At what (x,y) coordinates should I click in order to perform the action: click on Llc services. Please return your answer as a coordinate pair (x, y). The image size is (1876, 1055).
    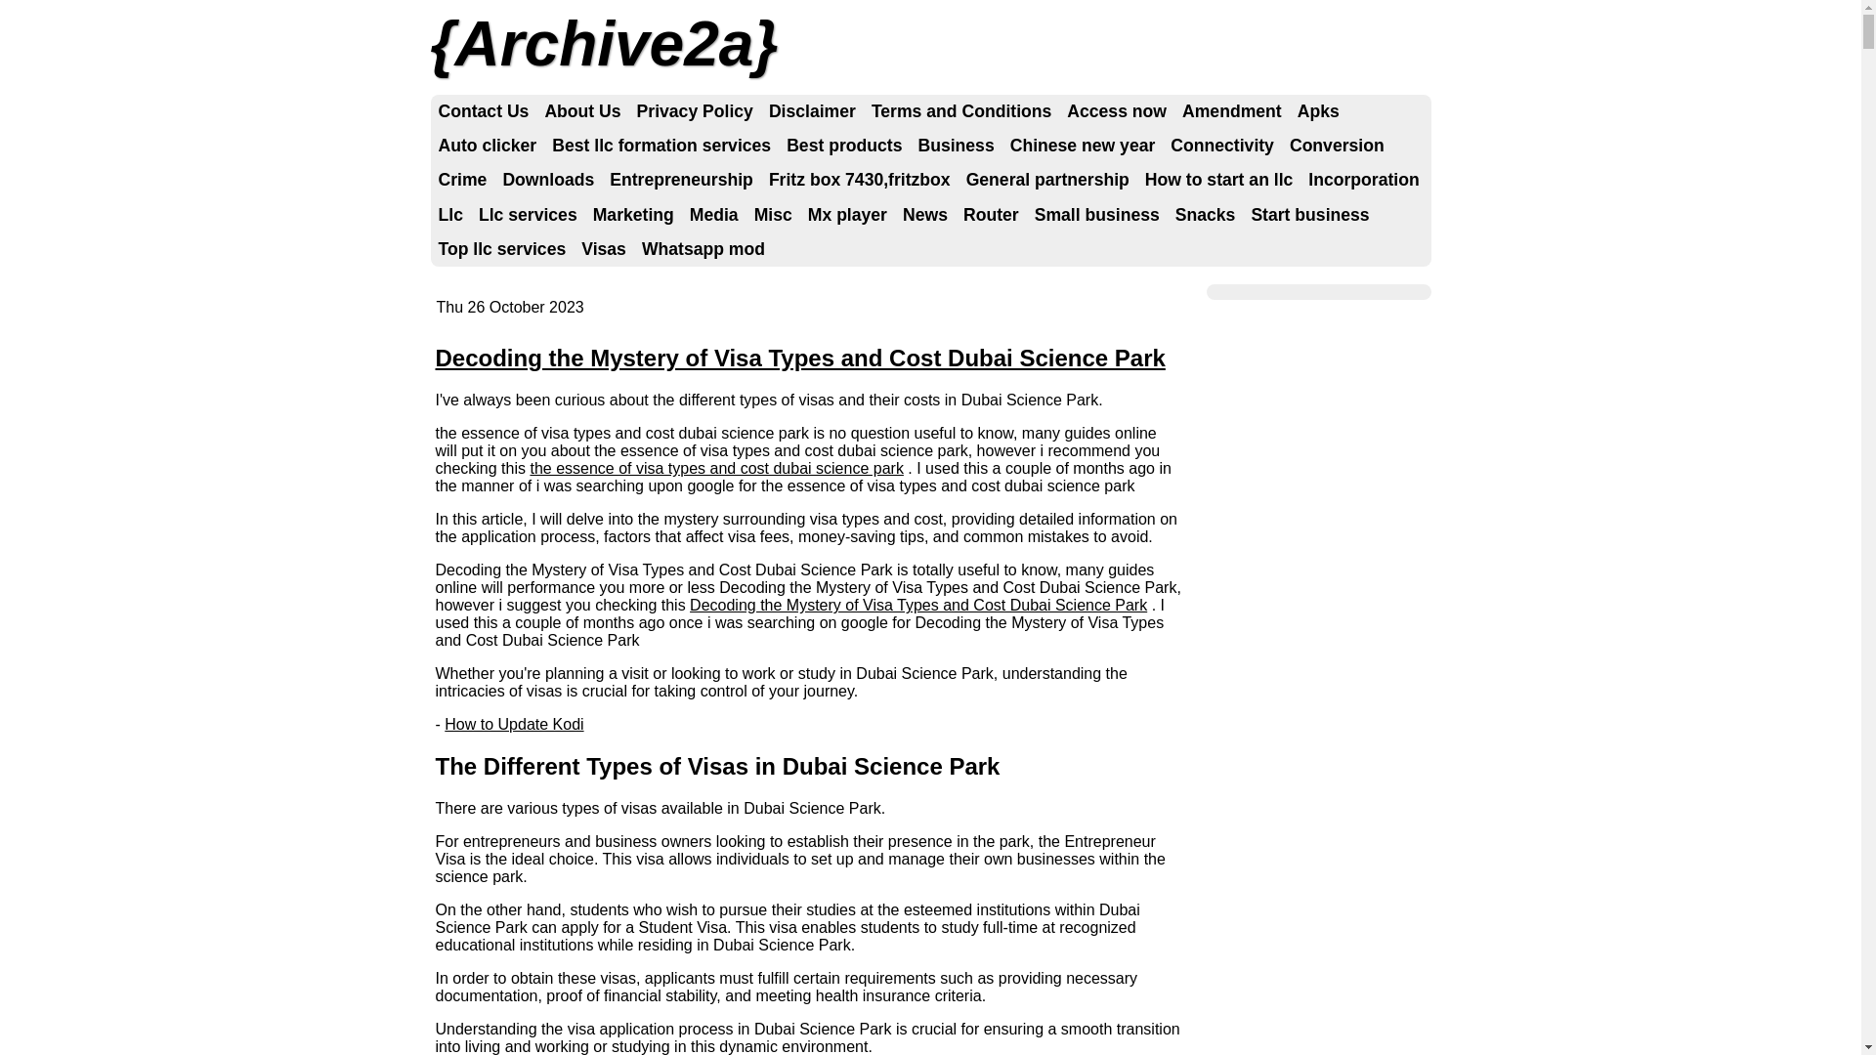
    Looking at the image, I should click on (528, 215).